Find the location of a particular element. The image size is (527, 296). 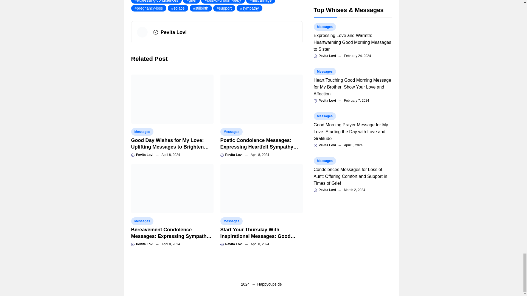

stillbirth is located at coordinates (200, 8).